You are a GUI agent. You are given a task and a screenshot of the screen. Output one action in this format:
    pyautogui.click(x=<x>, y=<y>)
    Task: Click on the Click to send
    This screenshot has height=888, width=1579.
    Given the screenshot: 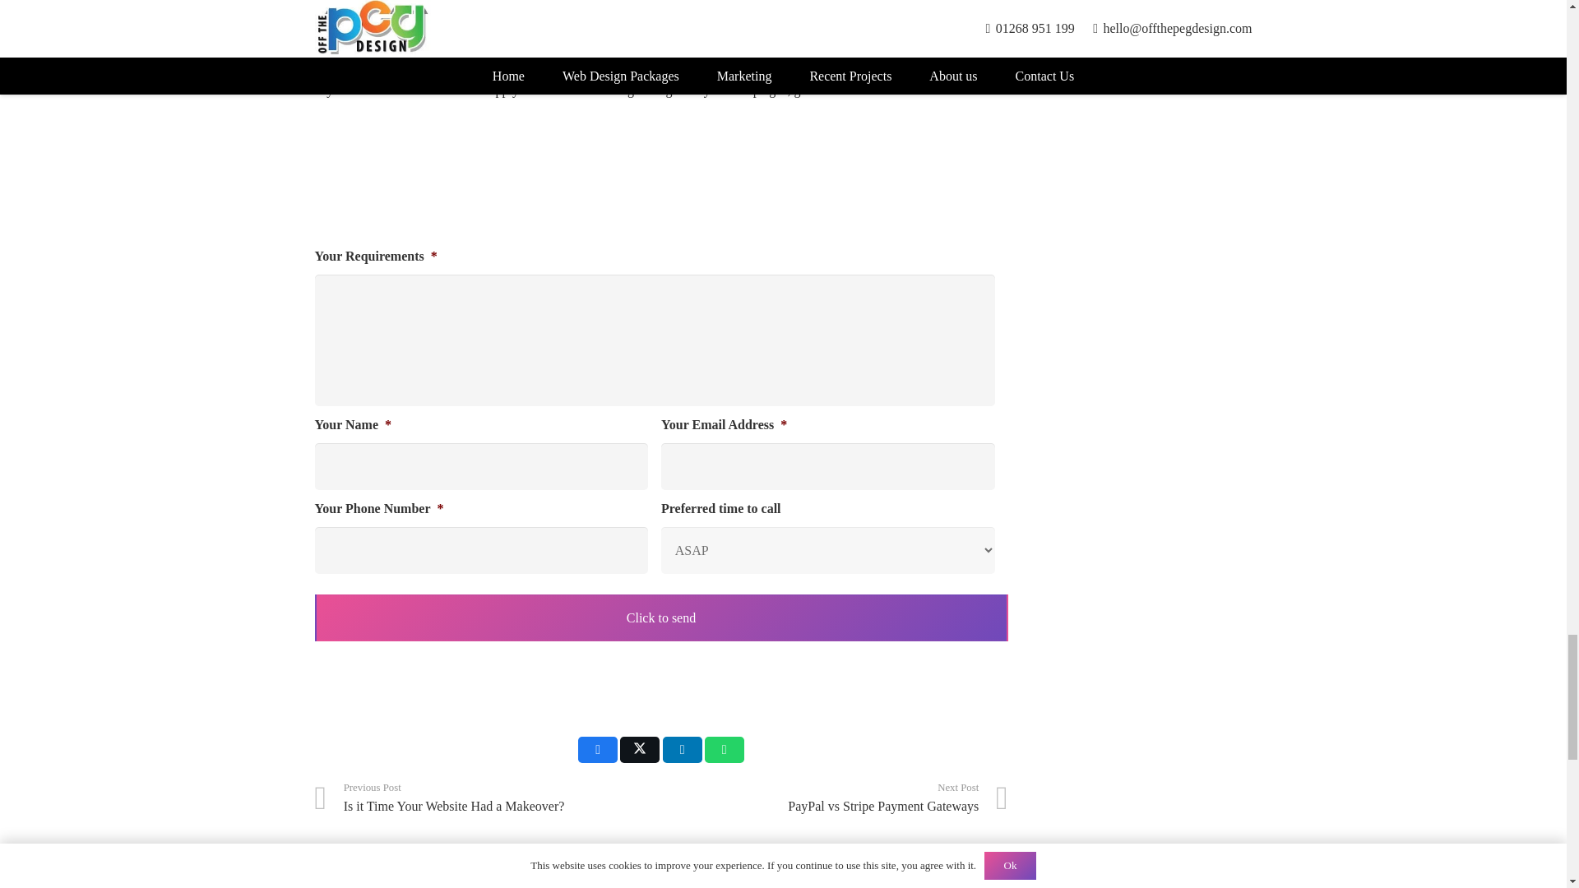 What is the action you would take?
    pyautogui.click(x=660, y=617)
    